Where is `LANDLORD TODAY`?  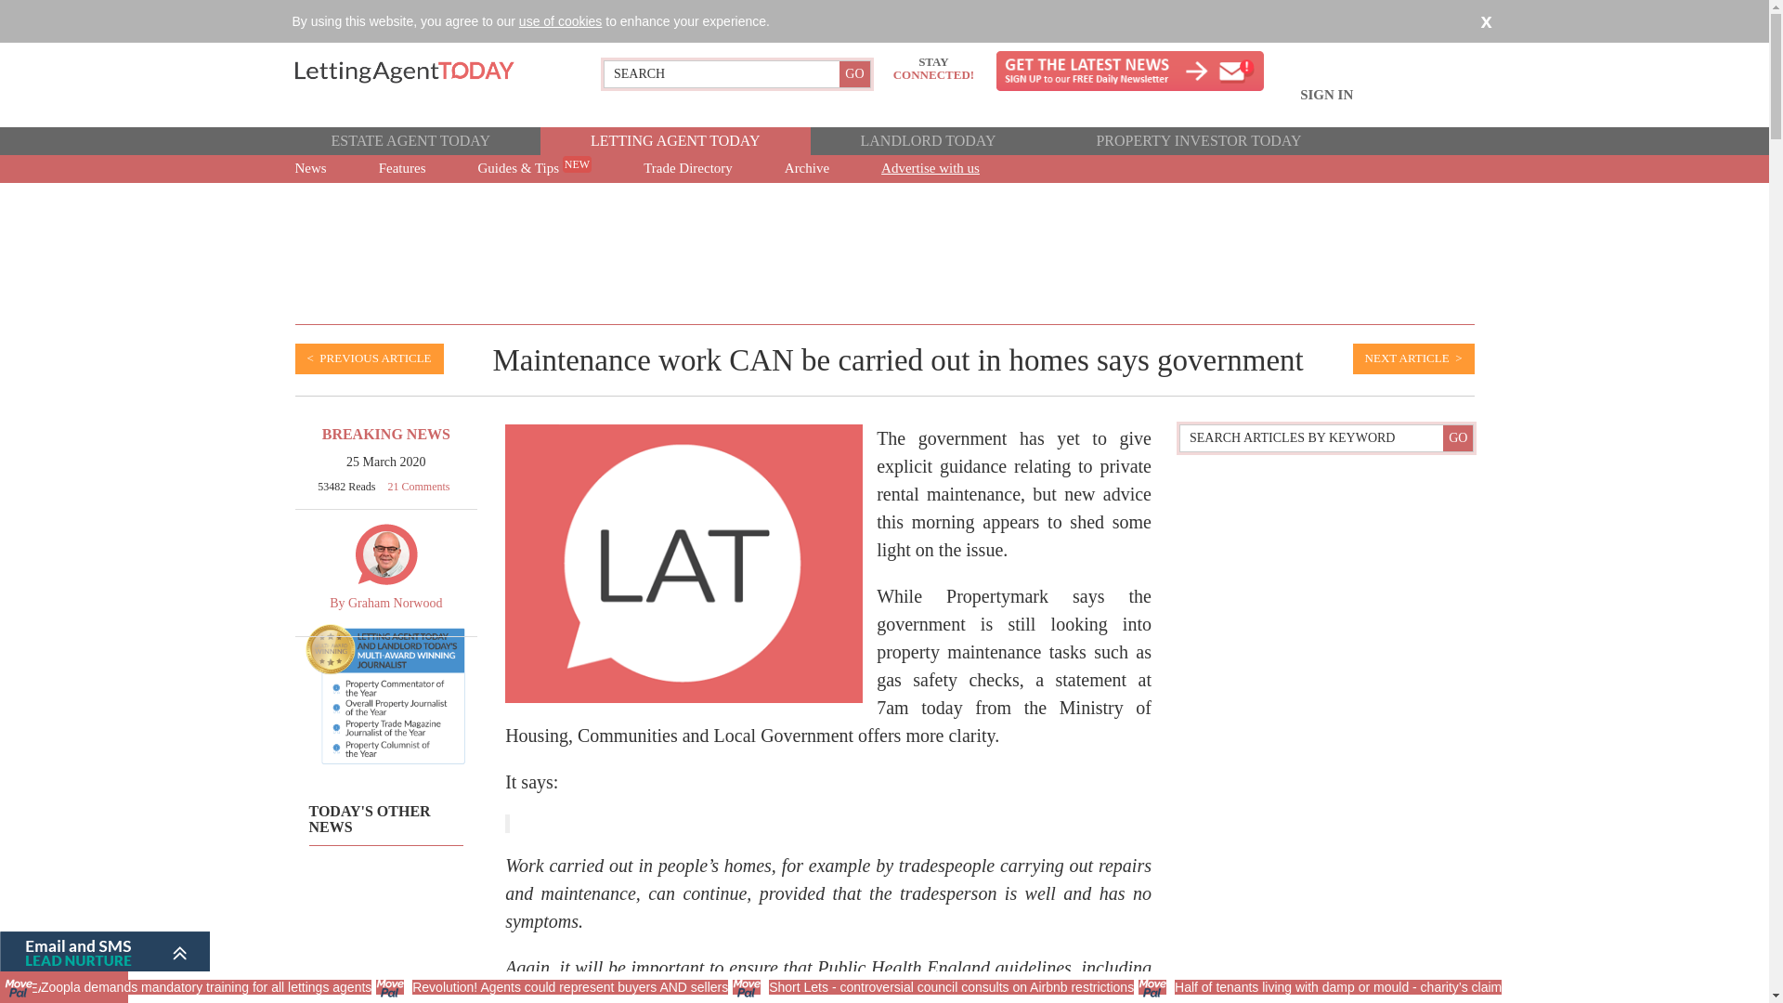
LANDLORD TODAY is located at coordinates (927, 141).